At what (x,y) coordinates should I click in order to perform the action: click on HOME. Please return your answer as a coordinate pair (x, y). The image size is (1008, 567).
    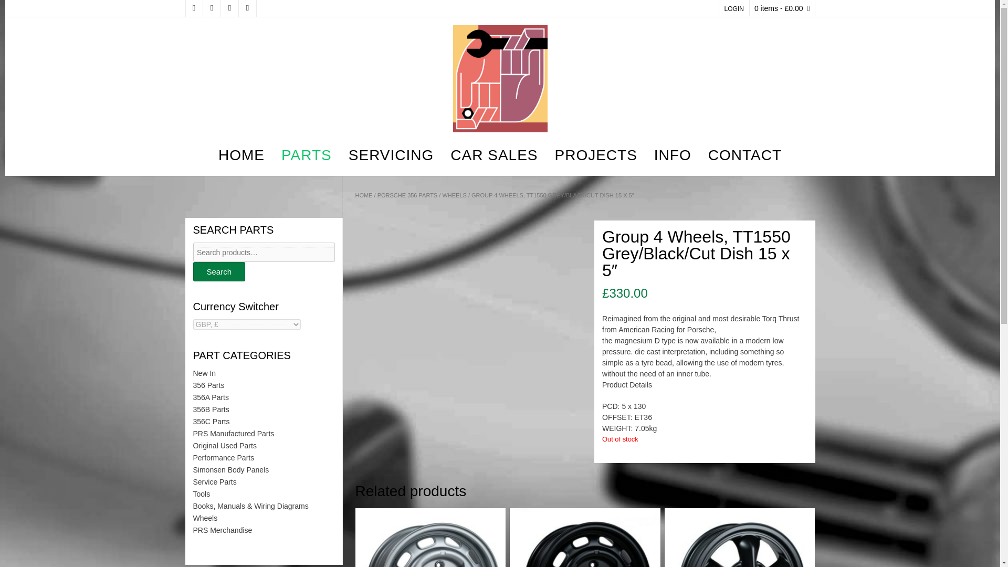
    Looking at the image, I should click on (241, 156).